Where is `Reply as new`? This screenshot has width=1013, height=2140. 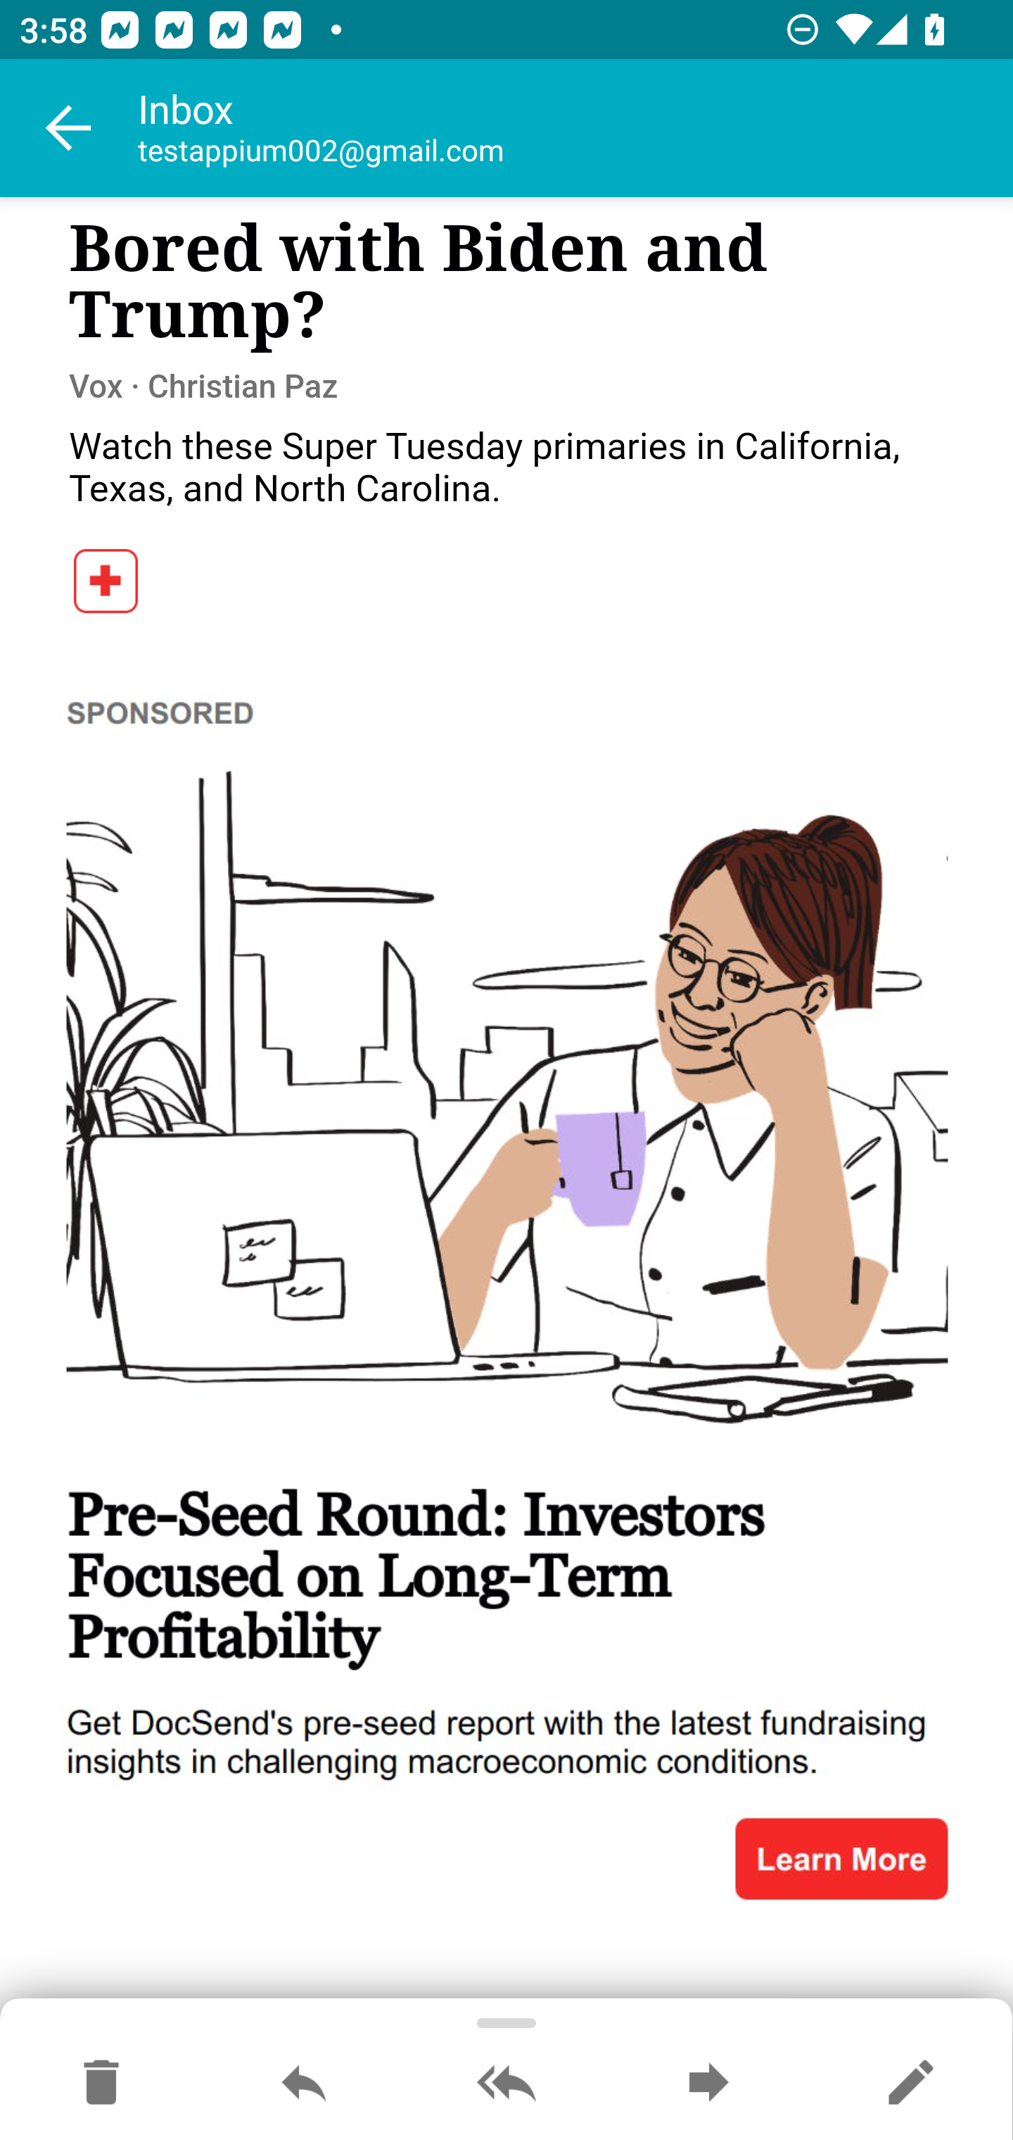
Reply as new is located at coordinates (910, 2084).